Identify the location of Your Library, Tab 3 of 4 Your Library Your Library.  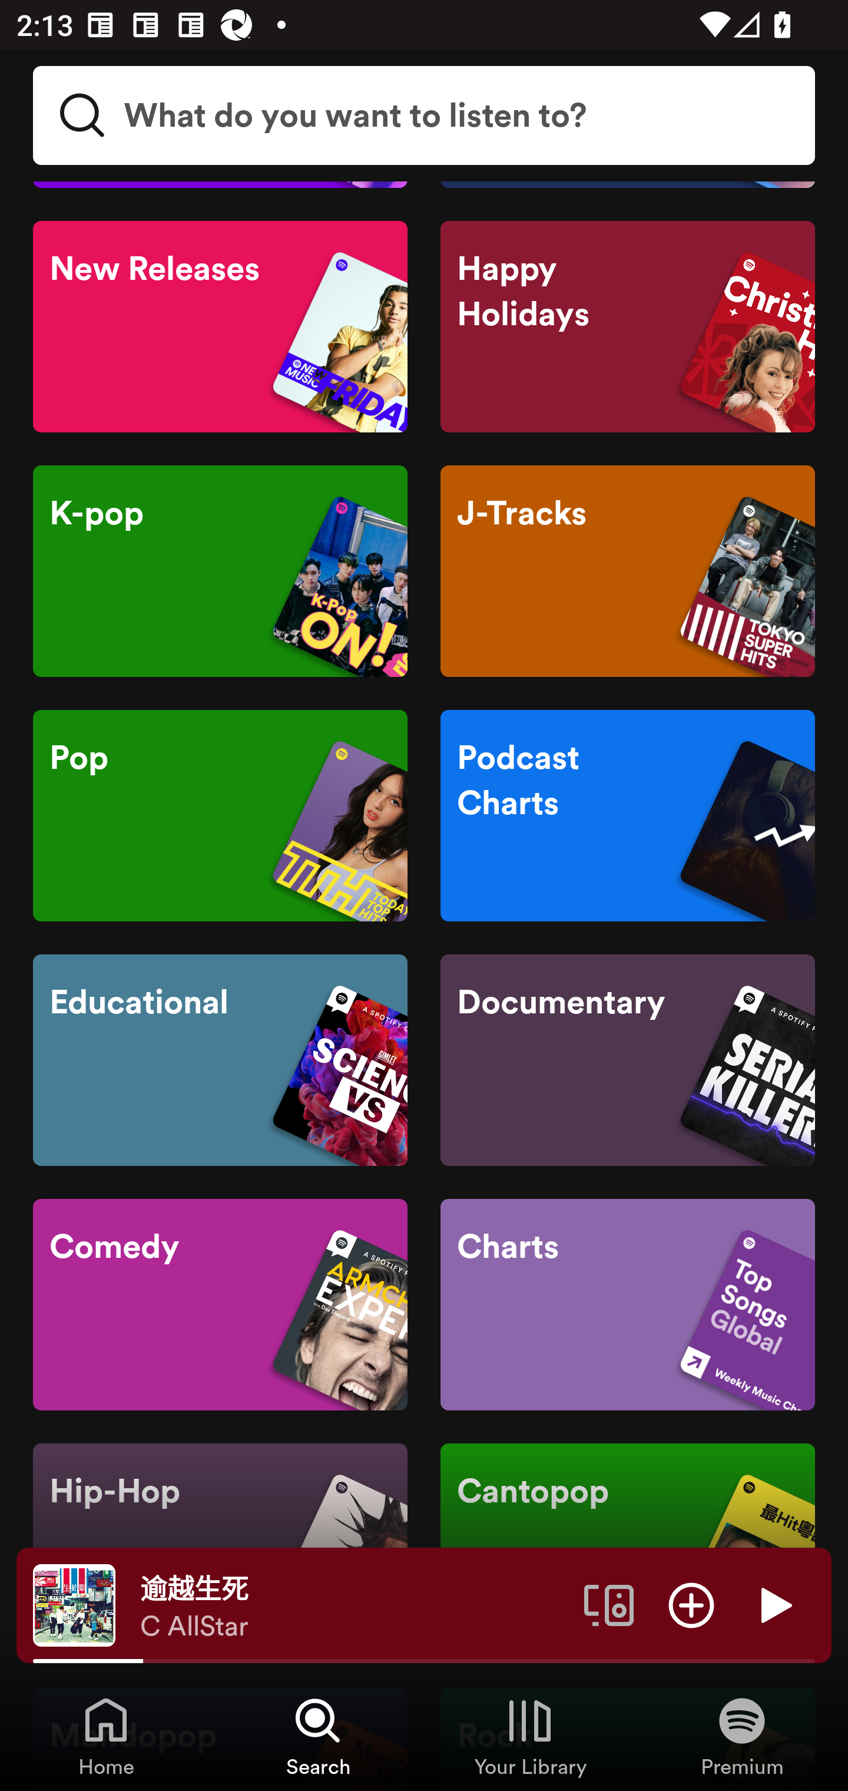
(530, 1736).